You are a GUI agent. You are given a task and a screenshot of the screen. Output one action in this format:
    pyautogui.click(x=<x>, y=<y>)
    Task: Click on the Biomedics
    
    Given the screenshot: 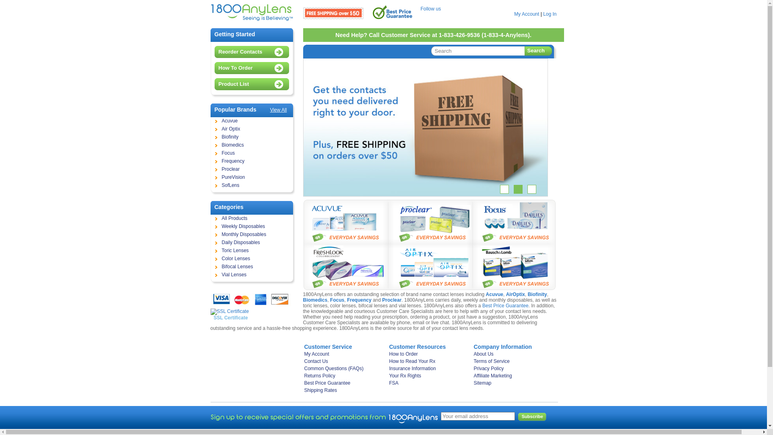 What is the action you would take?
    pyautogui.click(x=315, y=300)
    